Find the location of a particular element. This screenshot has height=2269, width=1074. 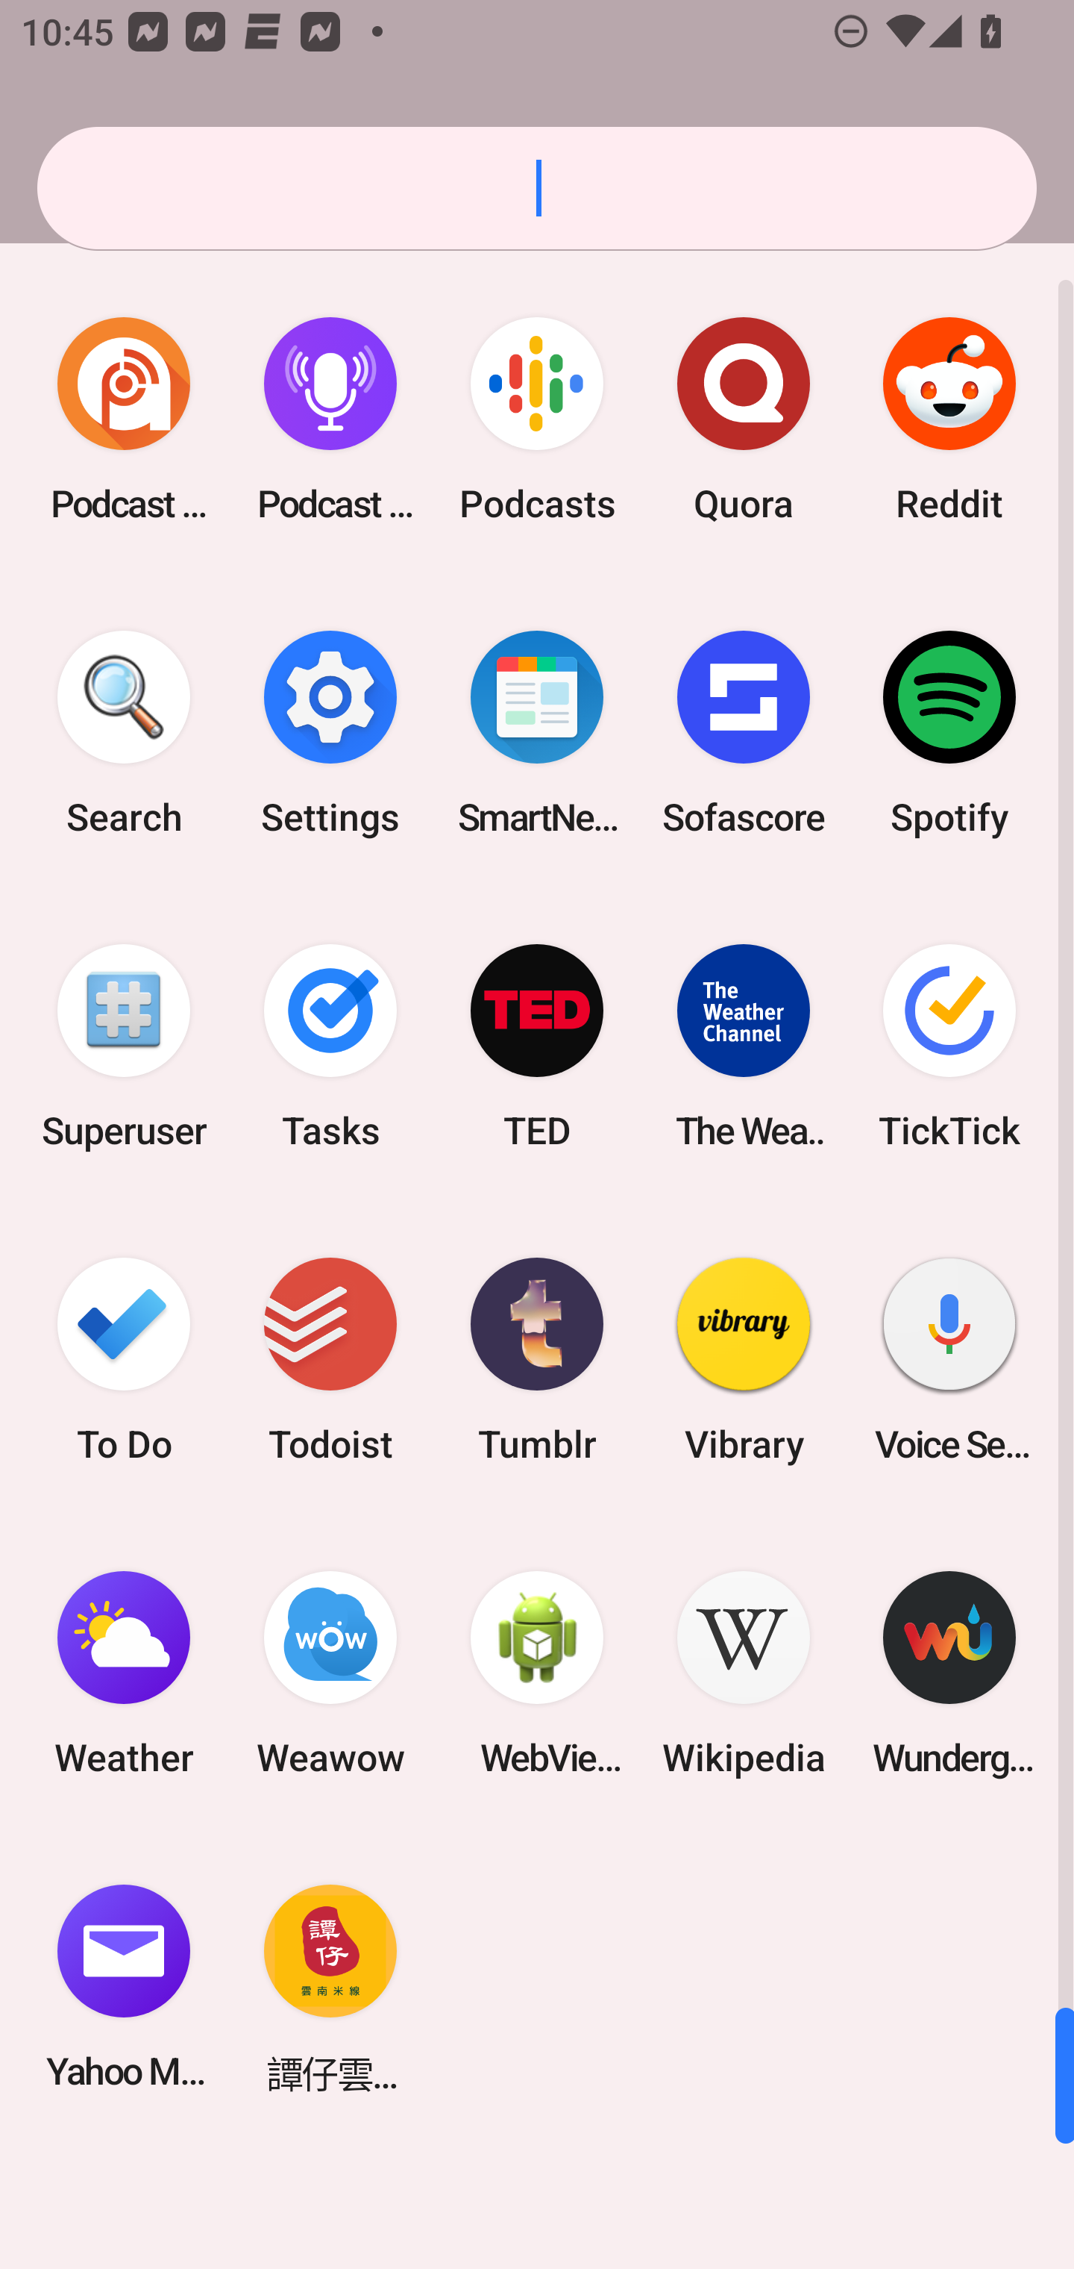

Quora is located at coordinates (743, 419).